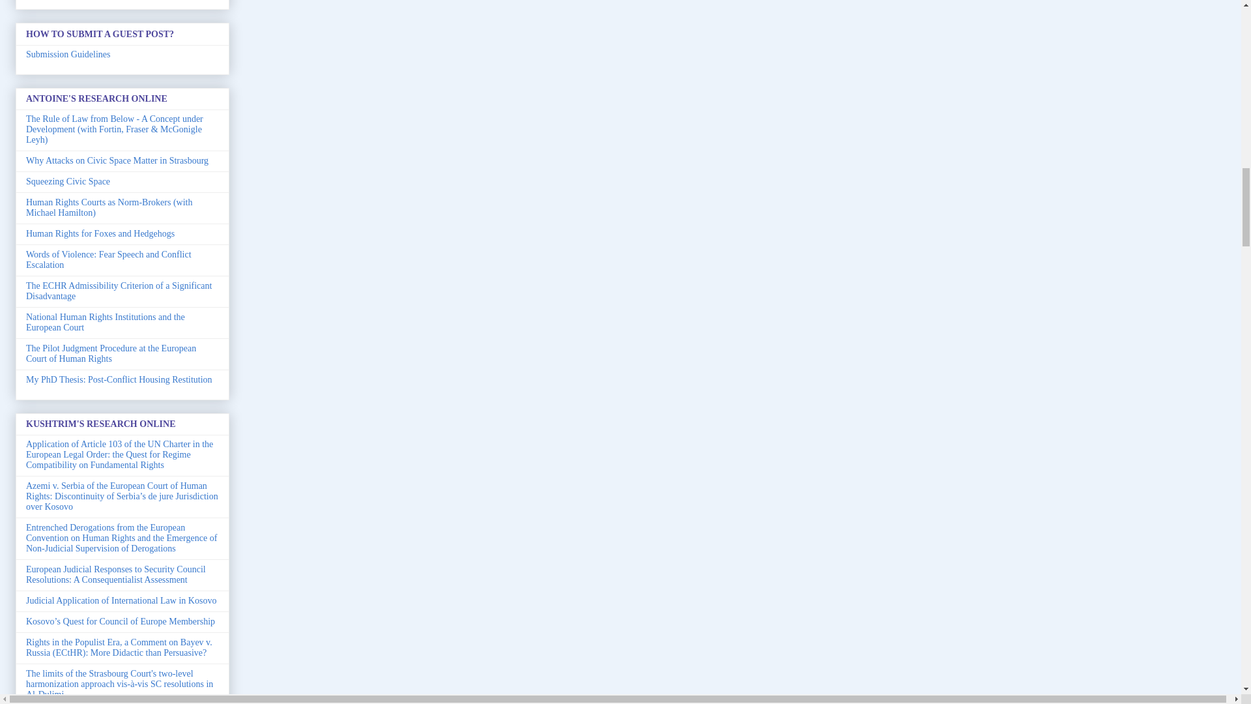 This screenshot has width=1251, height=704. I want to click on Squeezing Civic Space, so click(68, 181).